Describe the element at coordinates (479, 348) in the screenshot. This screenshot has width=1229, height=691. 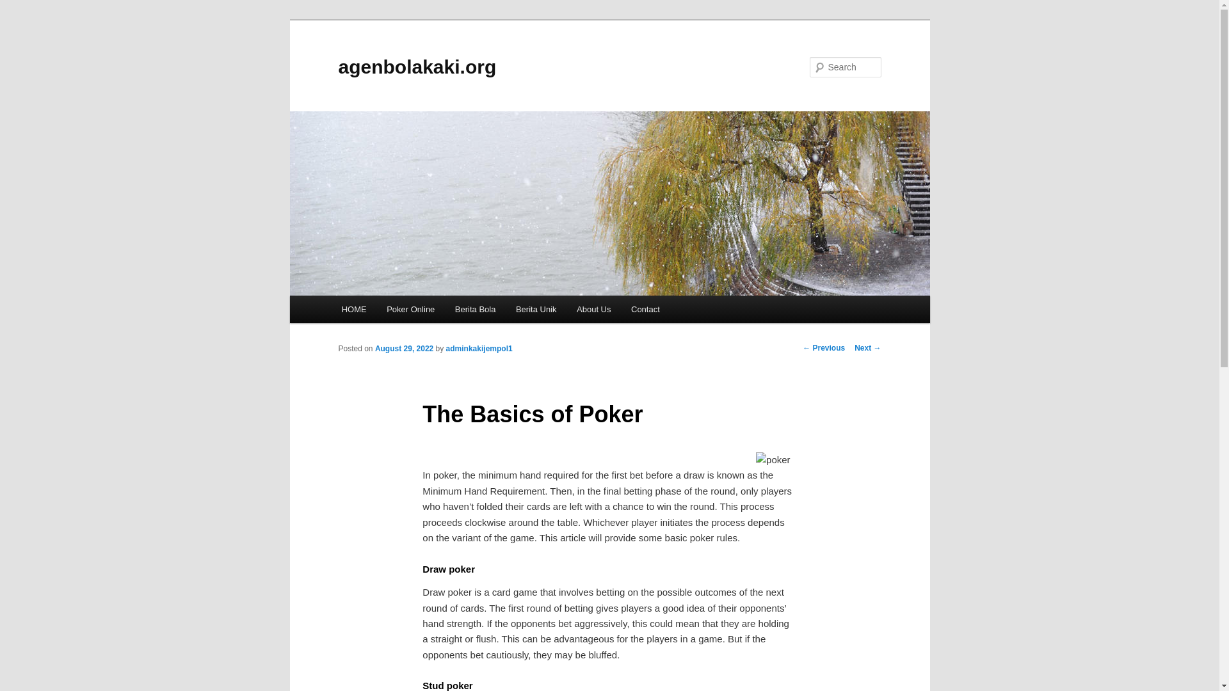
I see `View all posts by adminkakijempol1` at that location.